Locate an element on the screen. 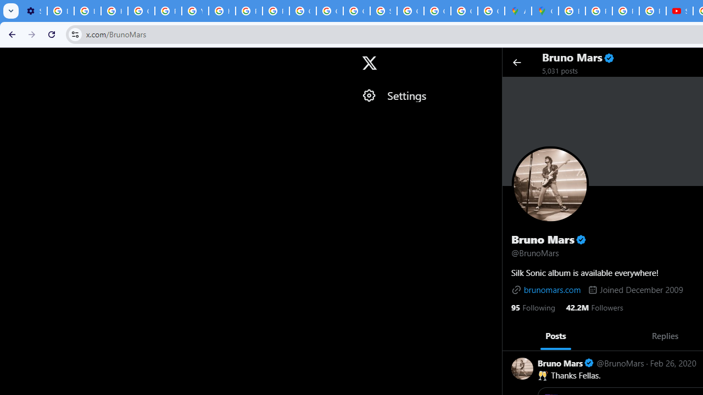 The image size is (703, 395). @BrunoMars is located at coordinates (620, 362).